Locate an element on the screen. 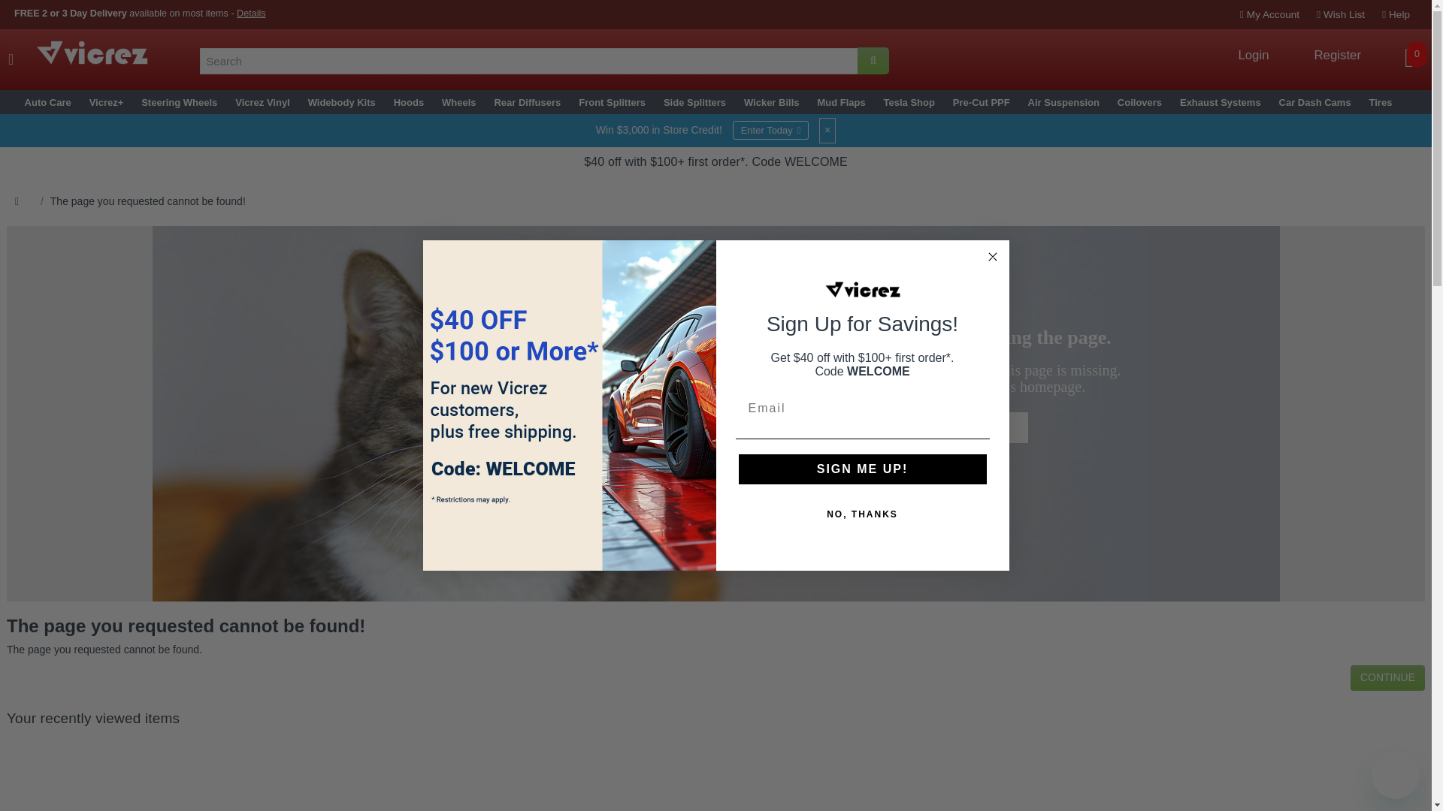 Image resolution: width=1443 pixels, height=811 pixels. Vicrez Vinyl is located at coordinates (262, 103).